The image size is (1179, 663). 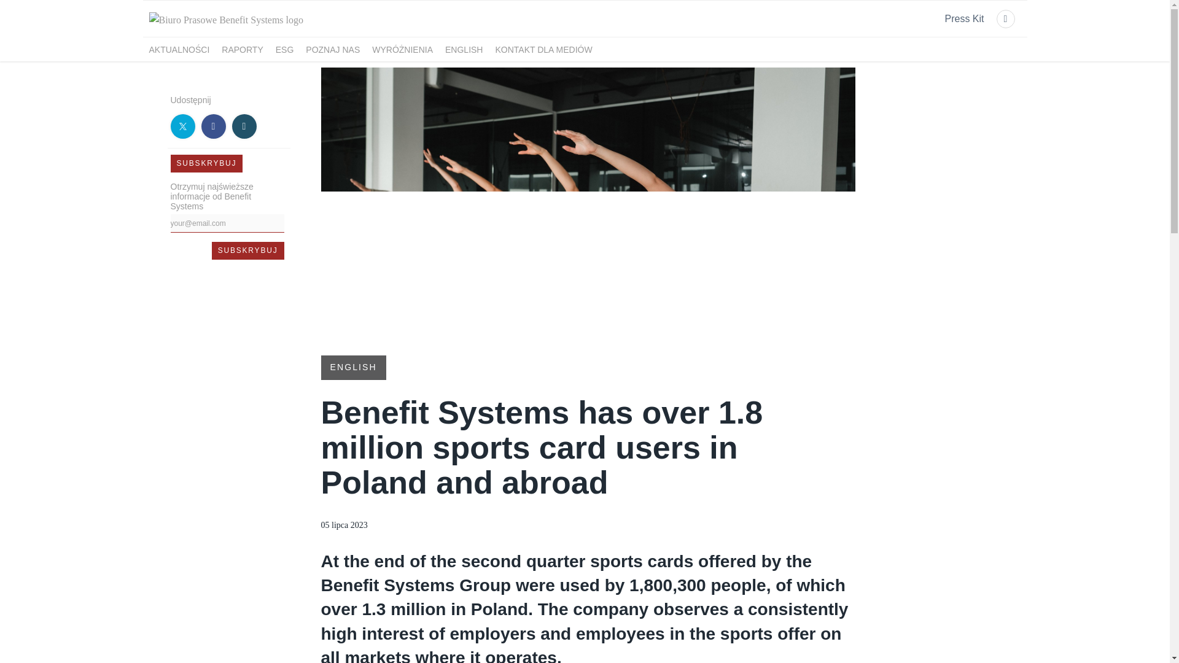 I want to click on ENGLISH, so click(x=352, y=366).